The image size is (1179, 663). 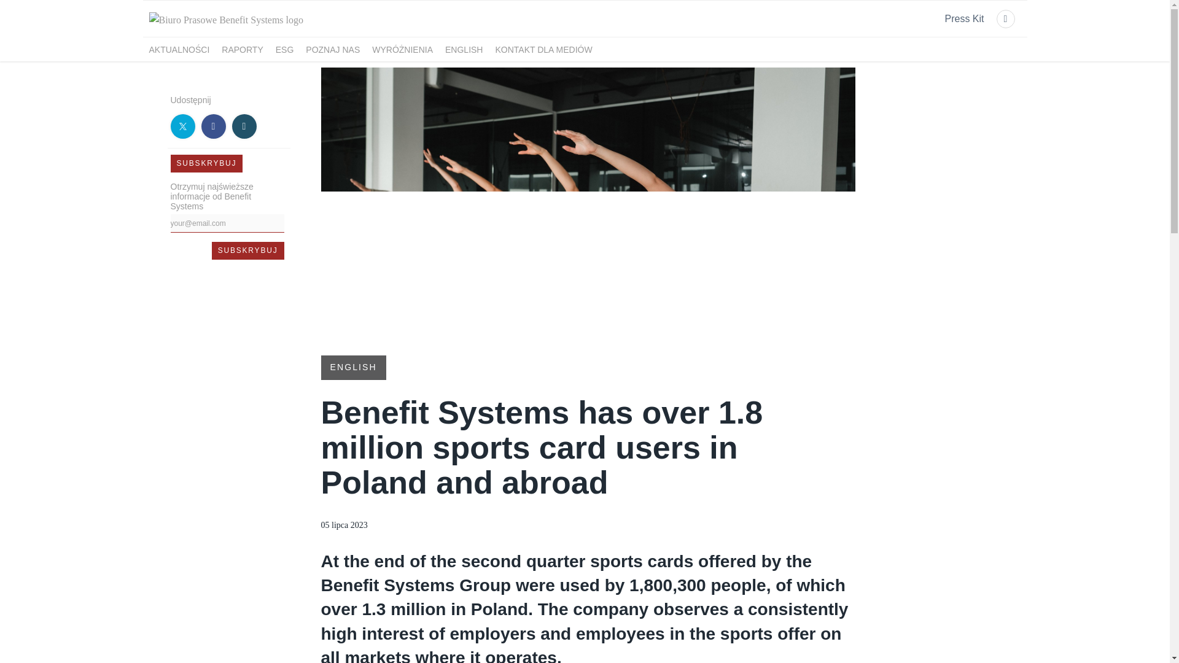 I want to click on ENGLISH, so click(x=352, y=366).